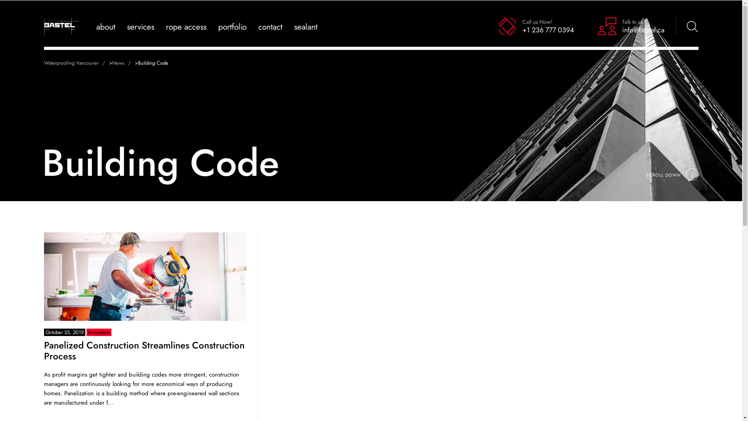 Image resolution: width=748 pixels, height=421 pixels. I want to click on rope access, so click(186, 27).